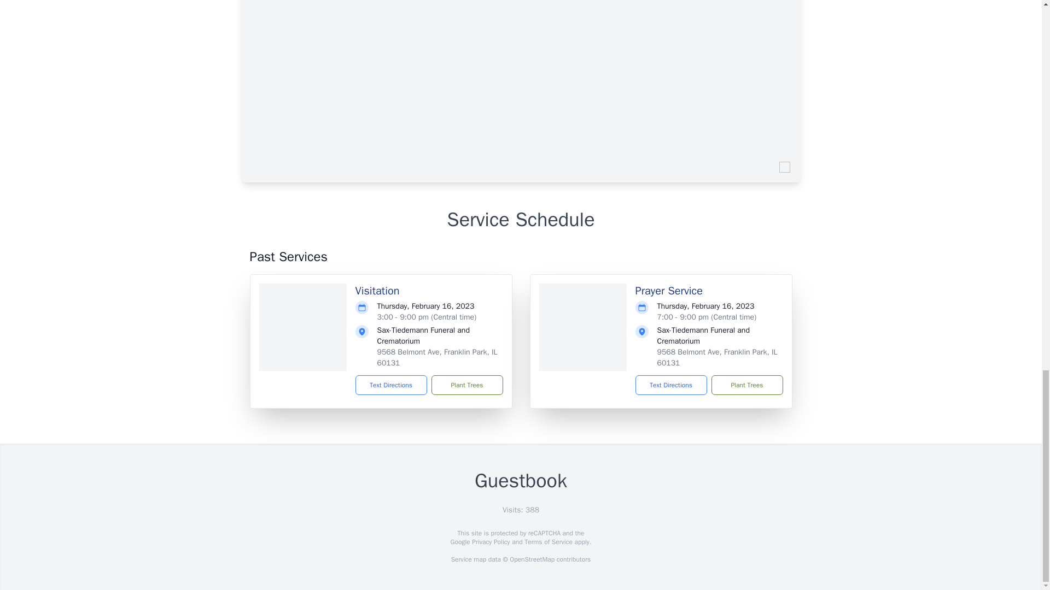  I want to click on OpenStreetMap, so click(532, 559).